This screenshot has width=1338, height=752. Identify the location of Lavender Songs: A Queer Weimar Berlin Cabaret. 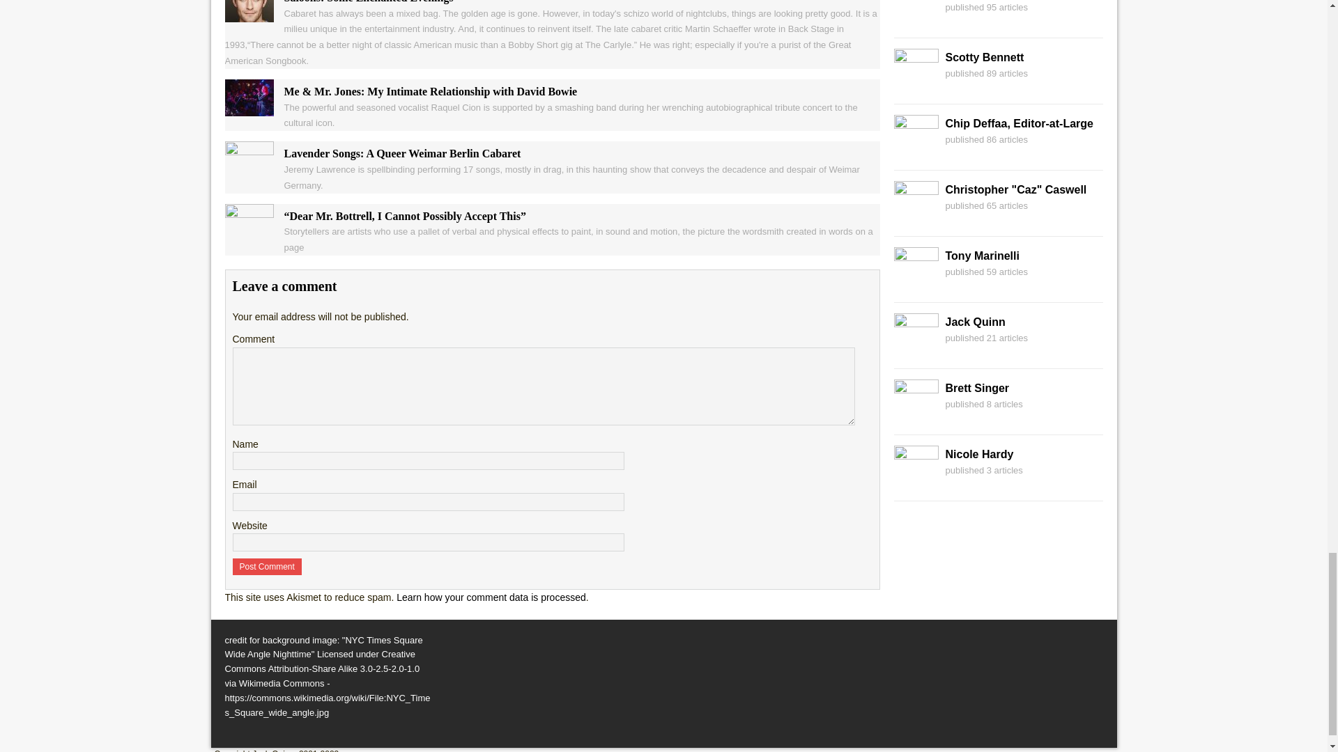
(248, 170).